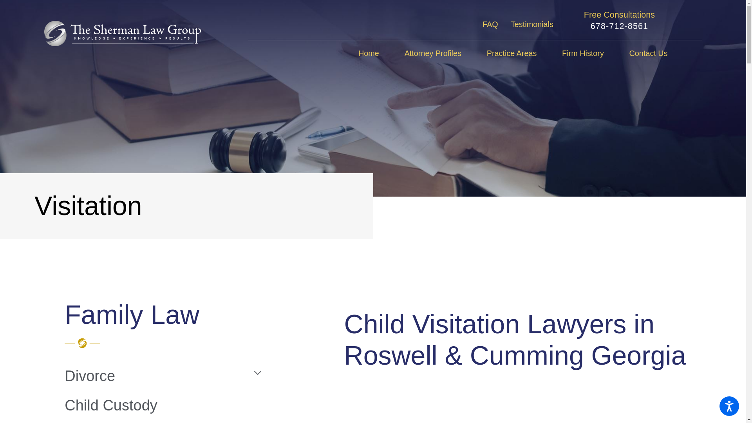 Image resolution: width=752 pixels, height=423 pixels. I want to click on Practice Areas, so click(512, 53).